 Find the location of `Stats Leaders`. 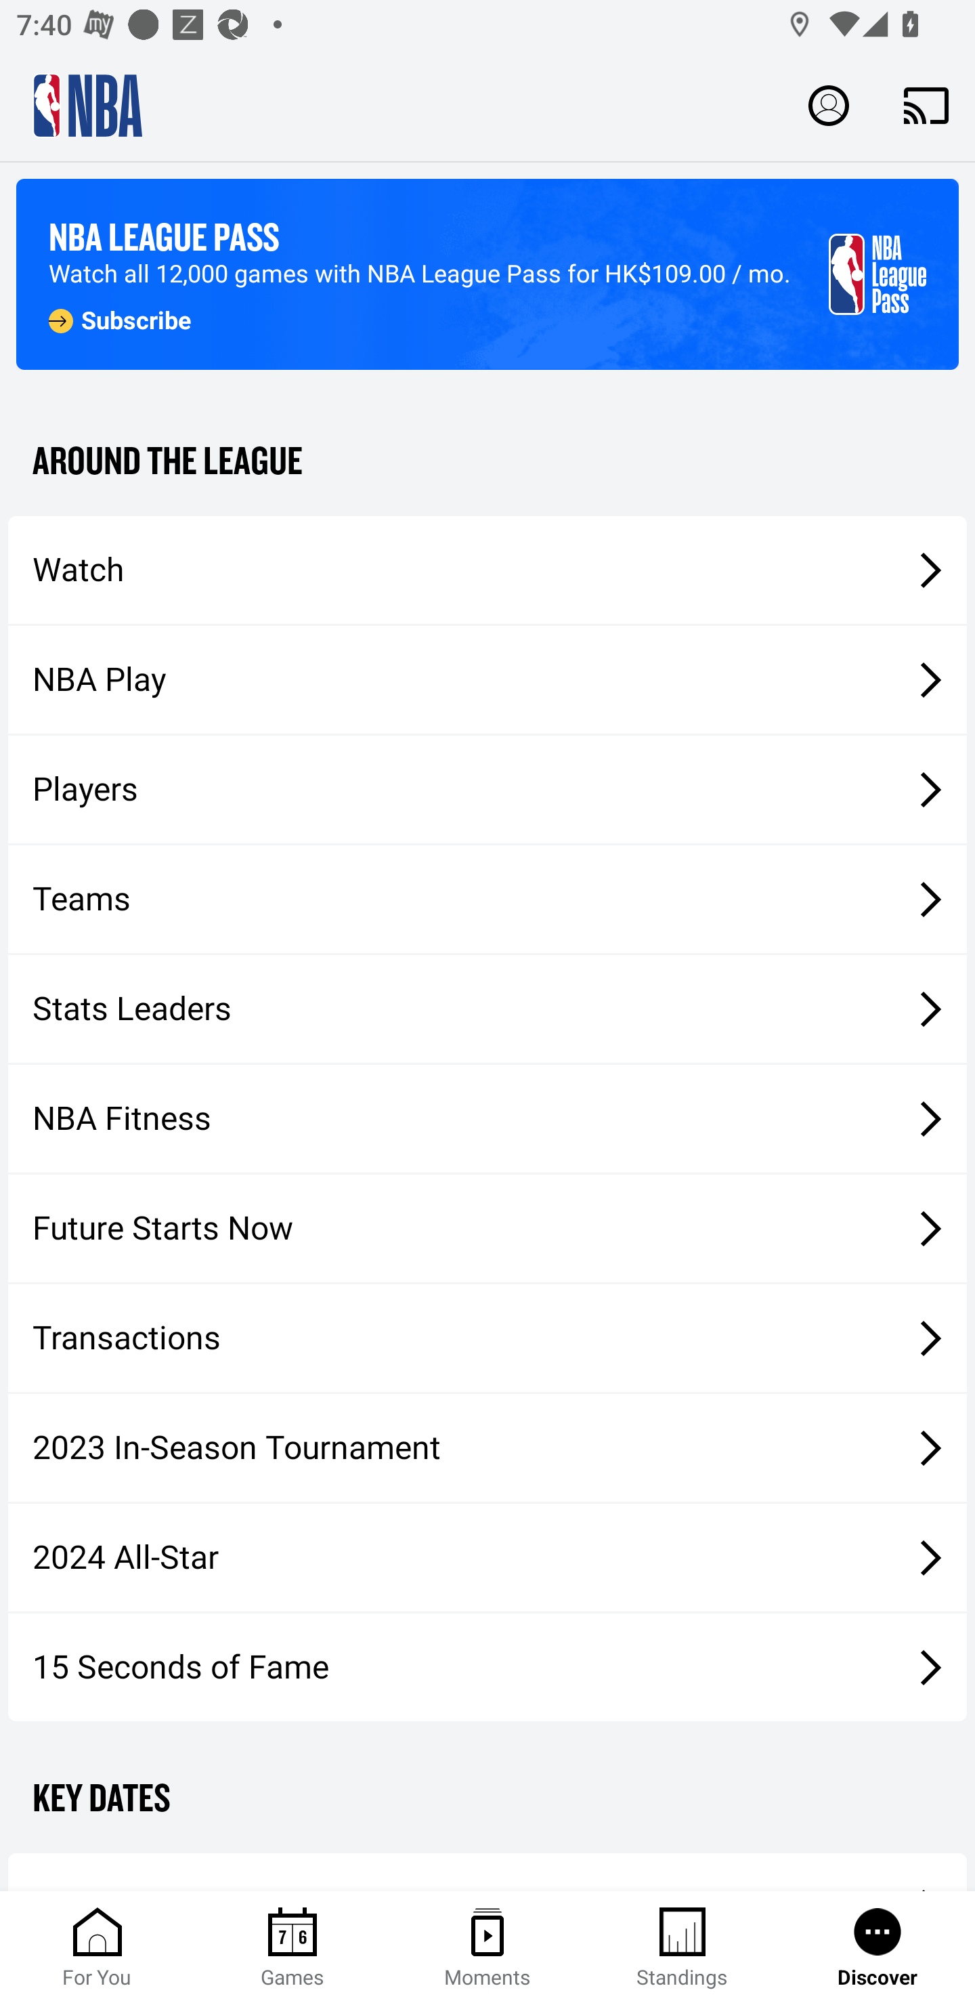

Stats Leaders is located at coordinates (487, 1008).